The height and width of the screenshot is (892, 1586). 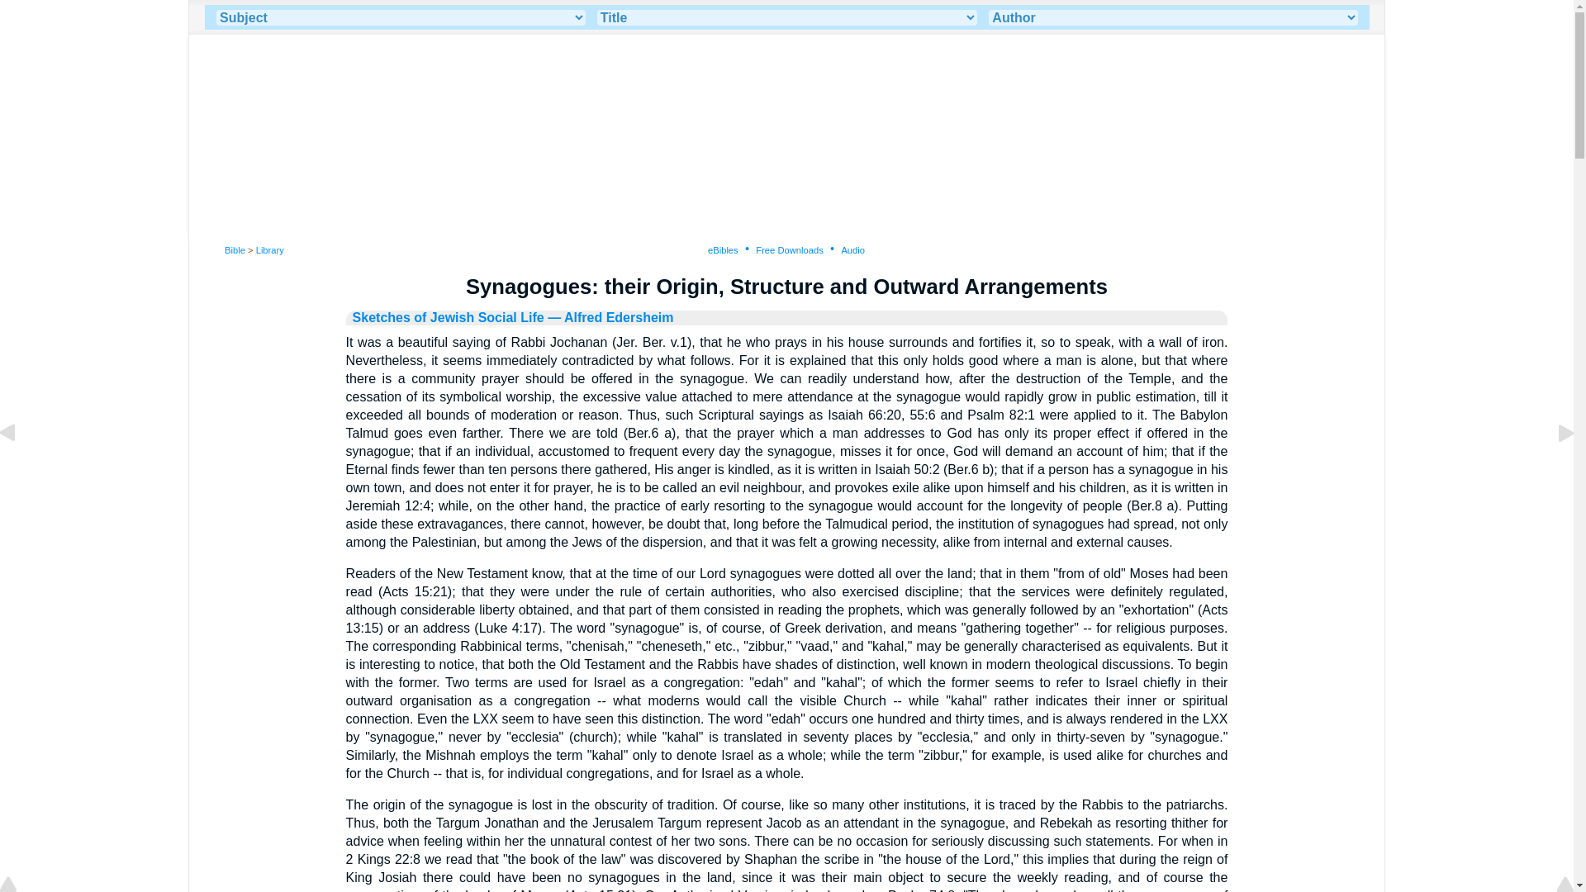 What do you see at coordinates (448, 317) in the screenshot?
I see `Sketches of Jewish Social Life` at bounding box center [448, 317].